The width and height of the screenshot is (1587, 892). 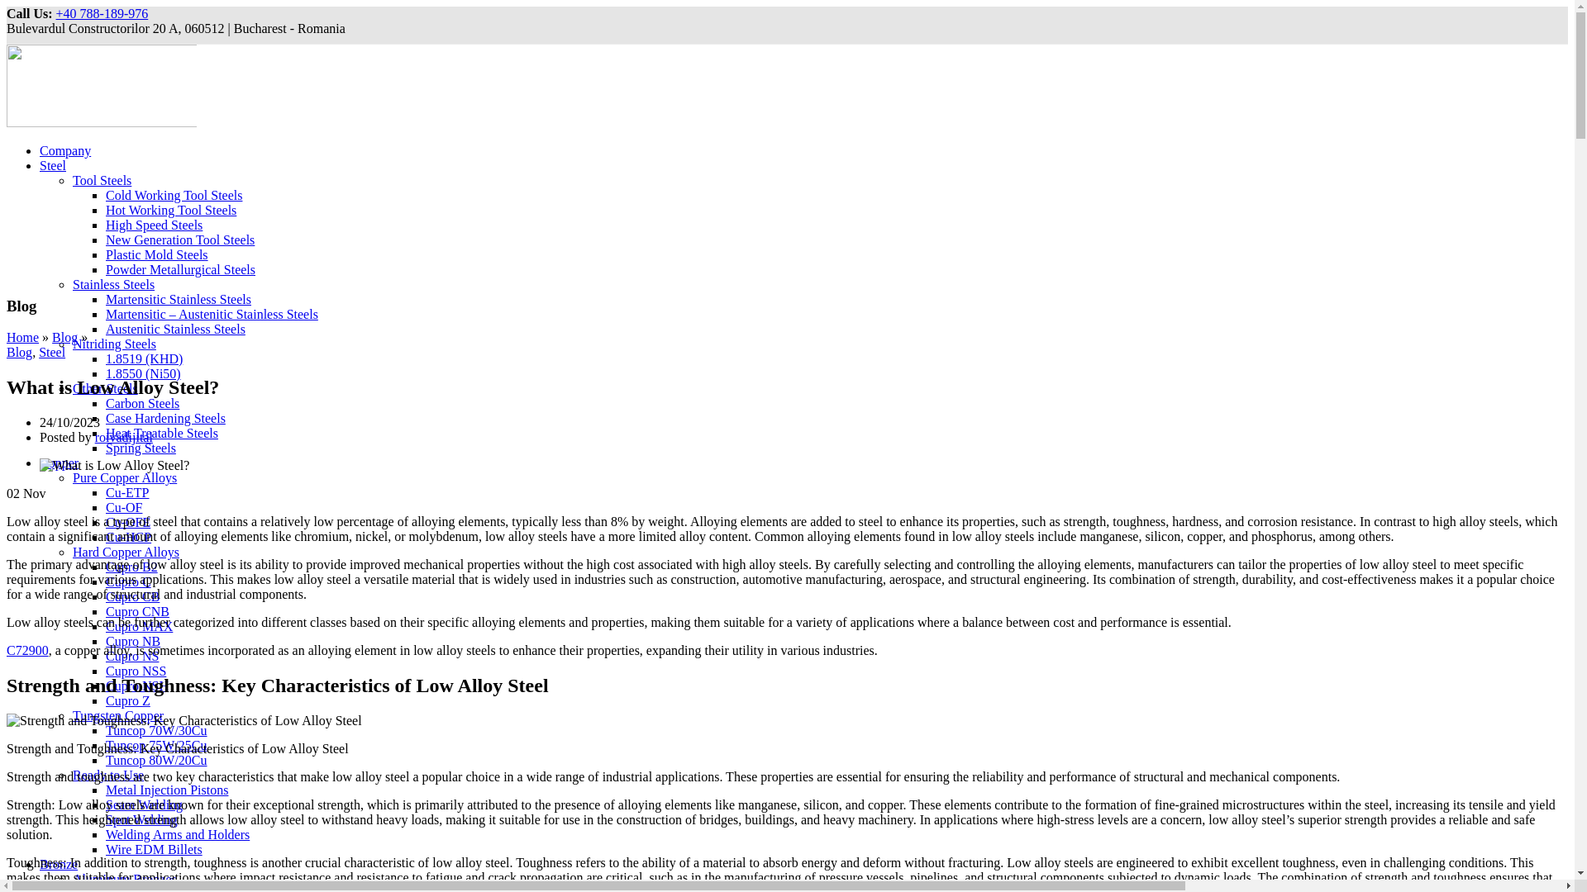 What do you see at coordinates (59, 463) in the screenshot?
I see `Copper` at bounding box center [59, 463].